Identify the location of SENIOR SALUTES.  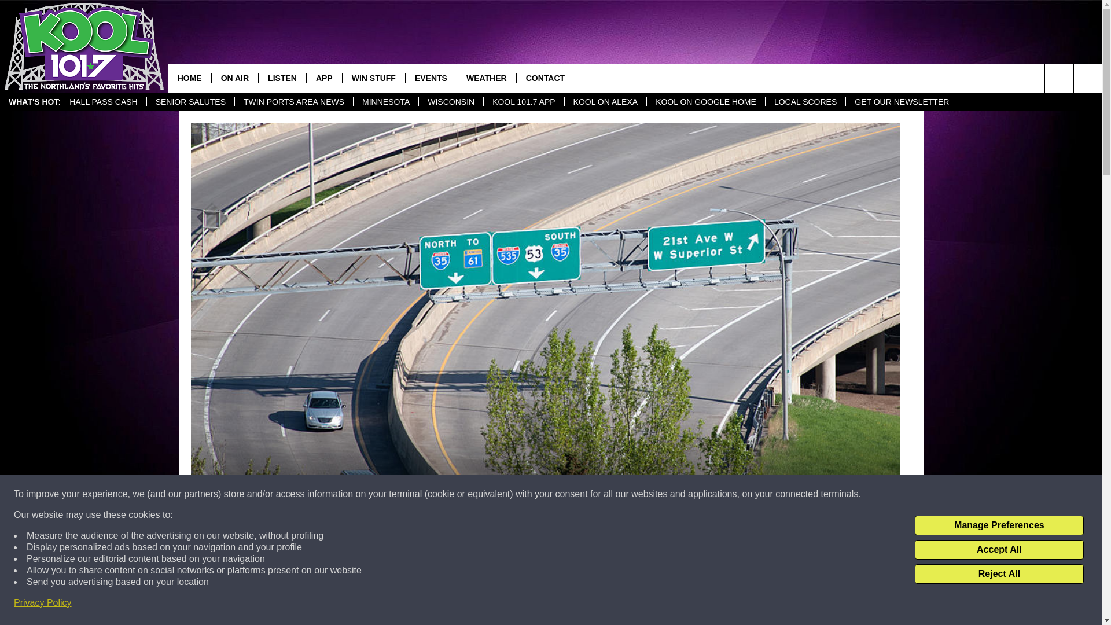
(190, 102).